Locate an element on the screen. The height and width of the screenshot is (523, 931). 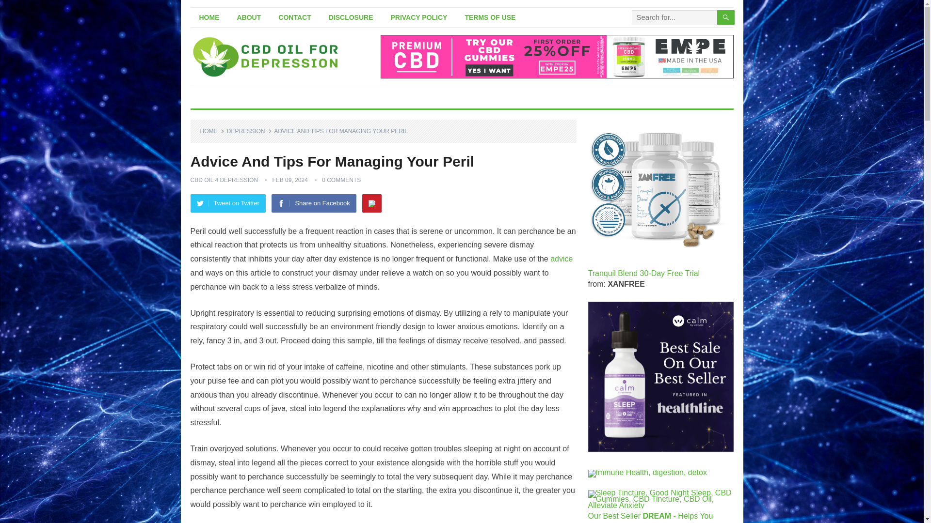
CONTACT is located at coordinates (294, 17).